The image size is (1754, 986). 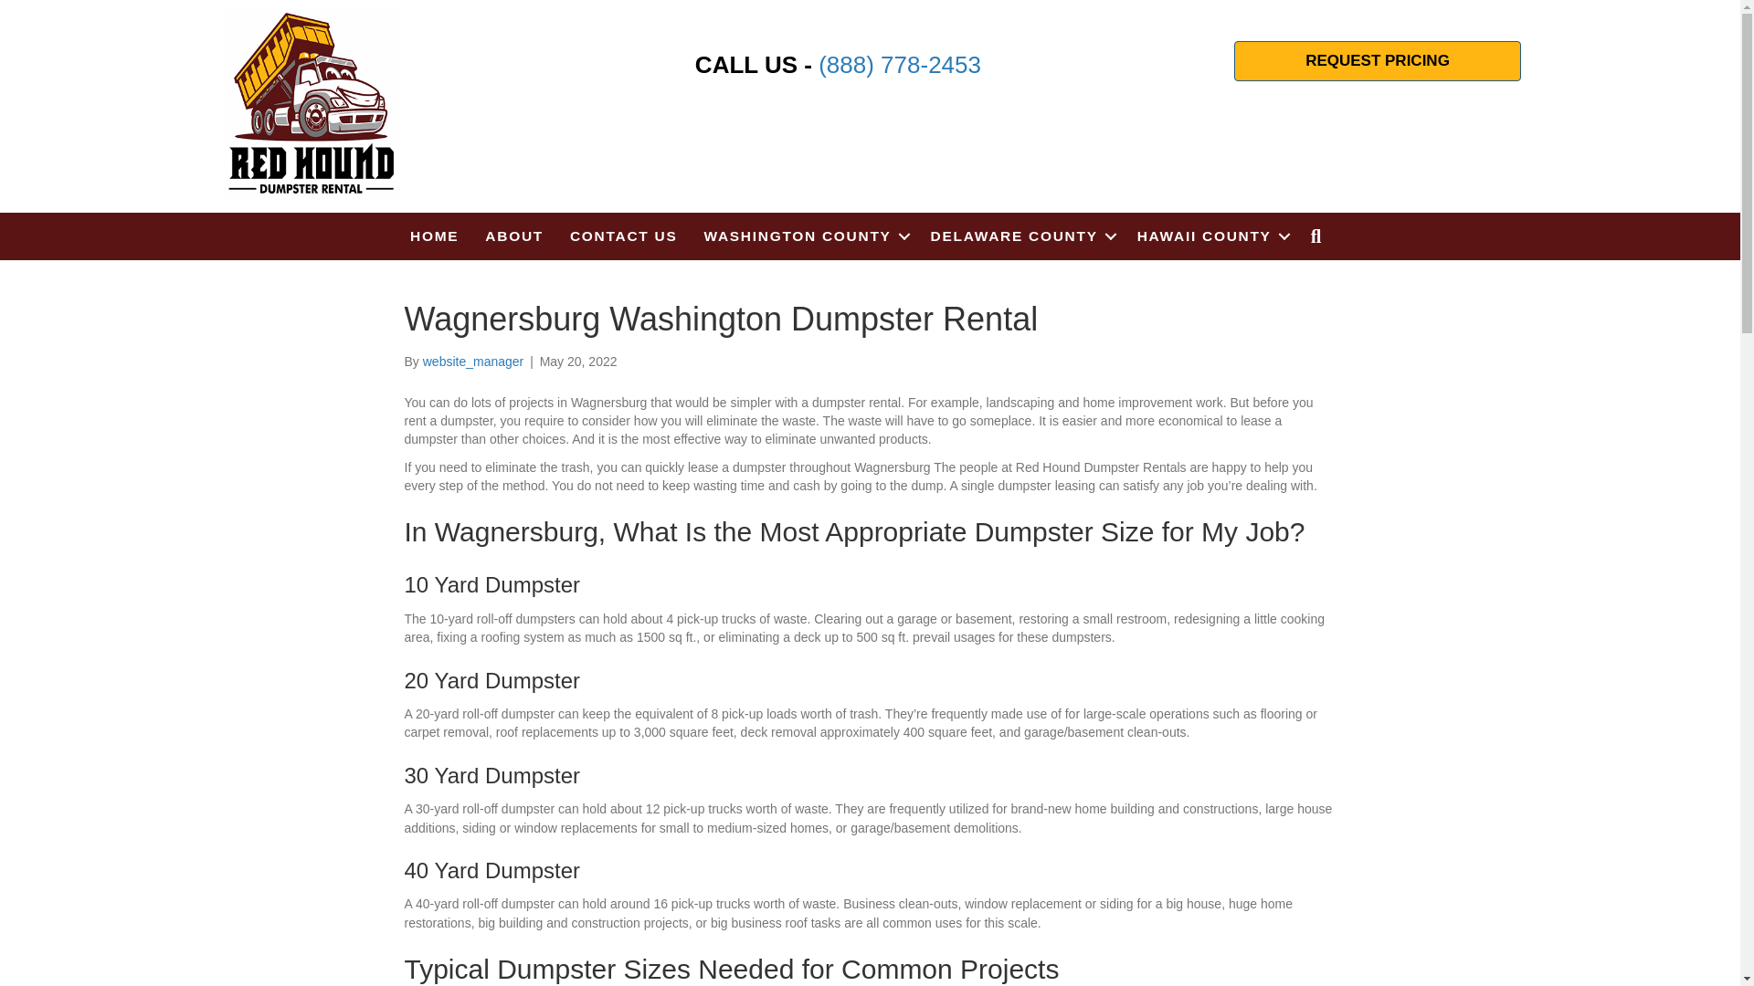 I want to click on REQUEST PRICING, so click(x=1378, y=60).